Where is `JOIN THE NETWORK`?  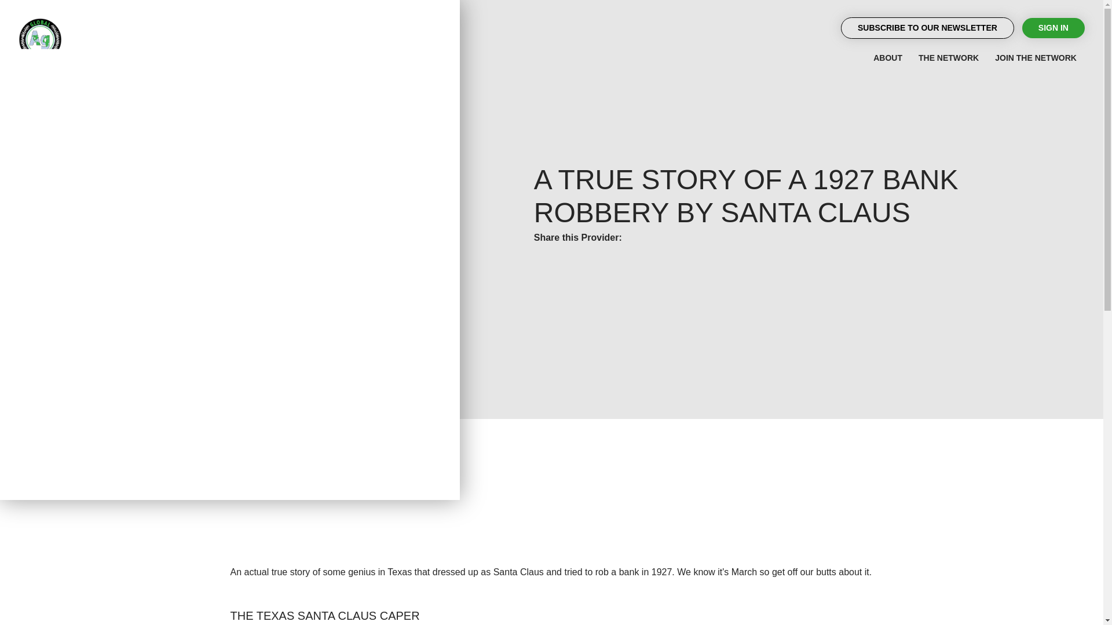
JOIN THE NETWORK is located at coordinates (1036, 58).